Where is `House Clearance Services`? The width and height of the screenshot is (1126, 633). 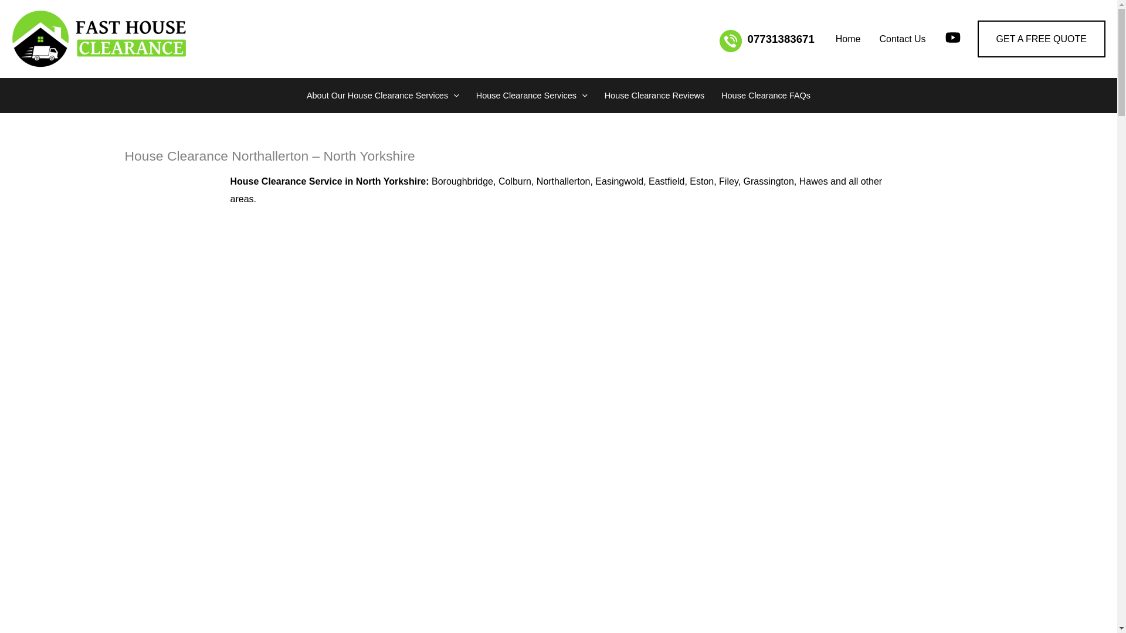
House Clearance Services is located at coordinates (531, 95).